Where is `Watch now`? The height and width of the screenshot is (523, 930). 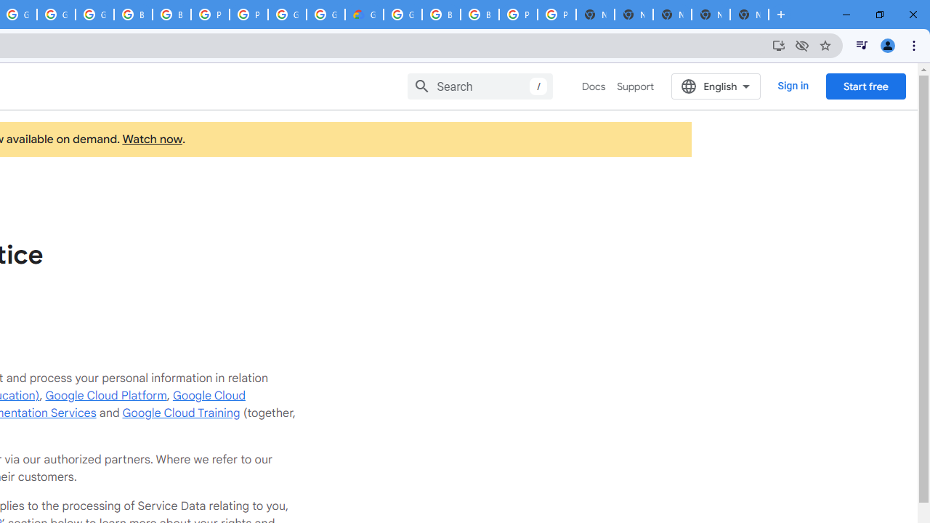
Watch now is located at coordinates (151, 139).